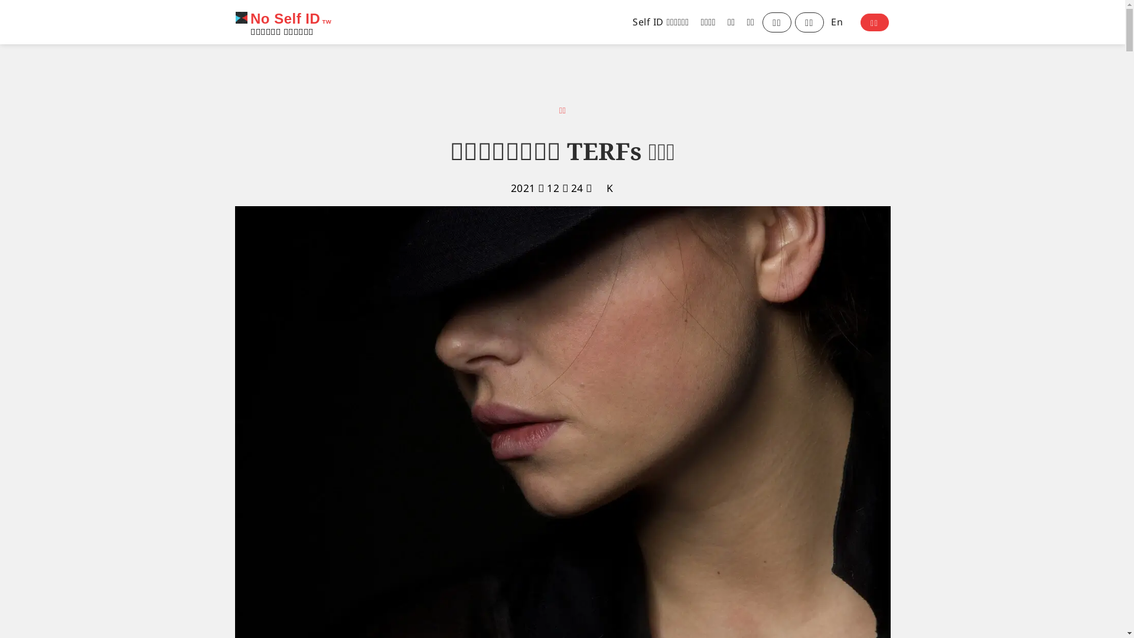 The width and height of the screenshot is (1134, 638). I want to click on K, so click(610, 188).